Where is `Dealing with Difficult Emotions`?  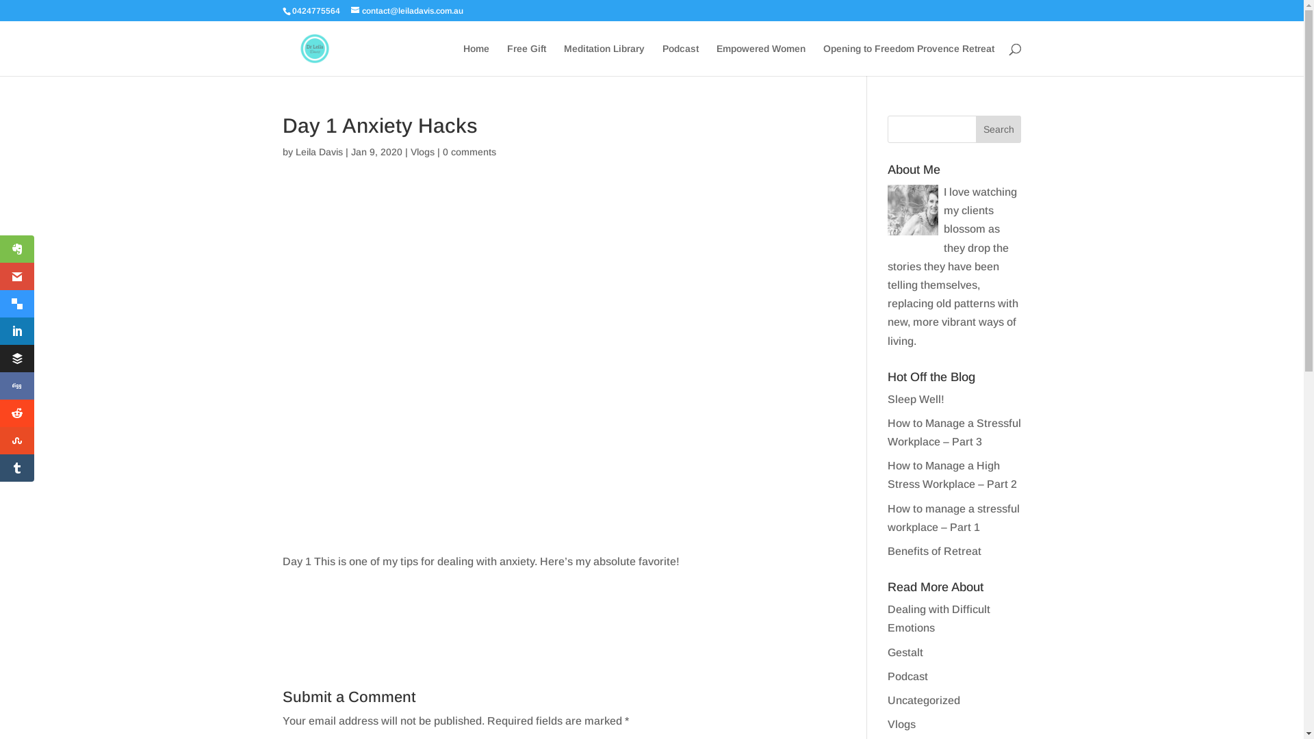
Dealing with Difficult Emotions is located at coordinates (939, 619).